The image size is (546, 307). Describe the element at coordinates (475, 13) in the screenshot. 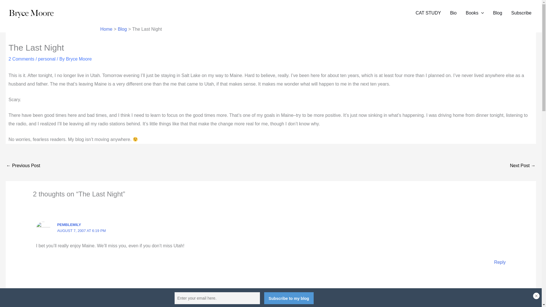

I see `Books` at that location.